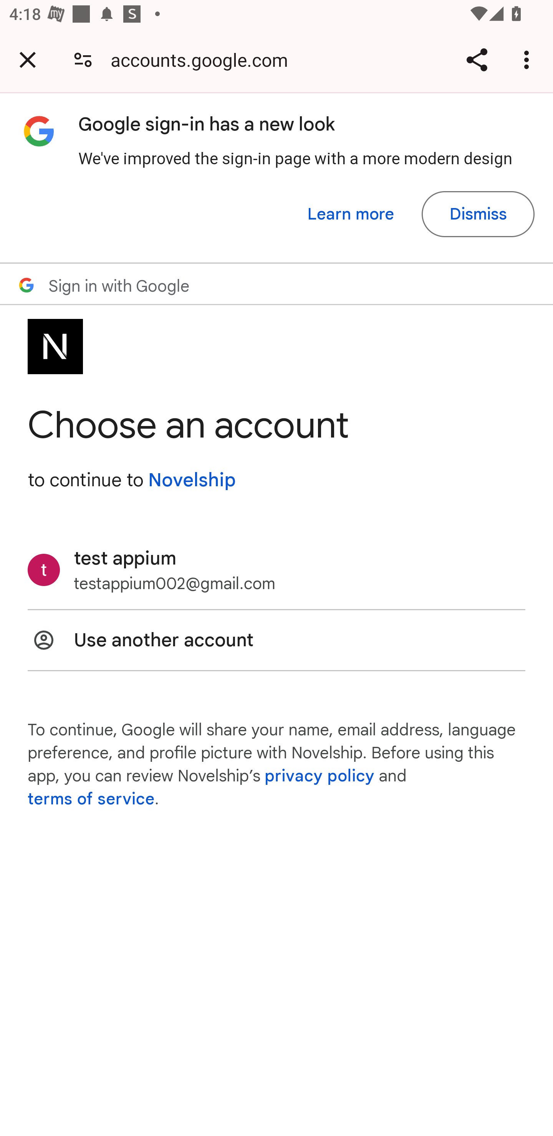  Describe the element at coordinates (91, 799) in the screenshot. I see `terms of service` at that location.